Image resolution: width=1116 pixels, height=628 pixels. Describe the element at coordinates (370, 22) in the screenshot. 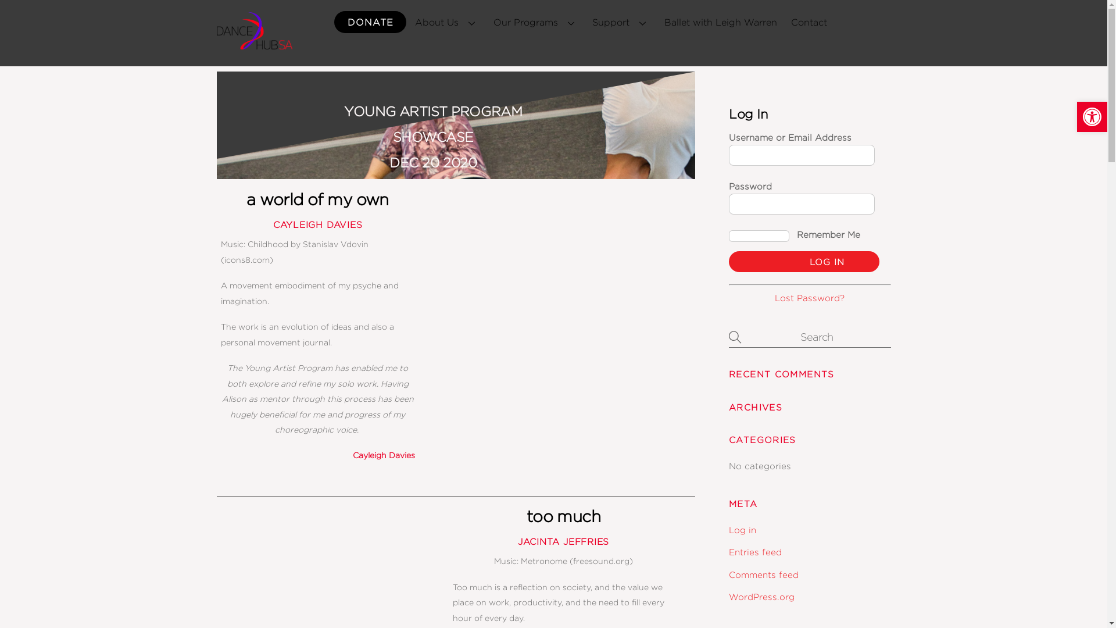

I see `DONATE` at that location.